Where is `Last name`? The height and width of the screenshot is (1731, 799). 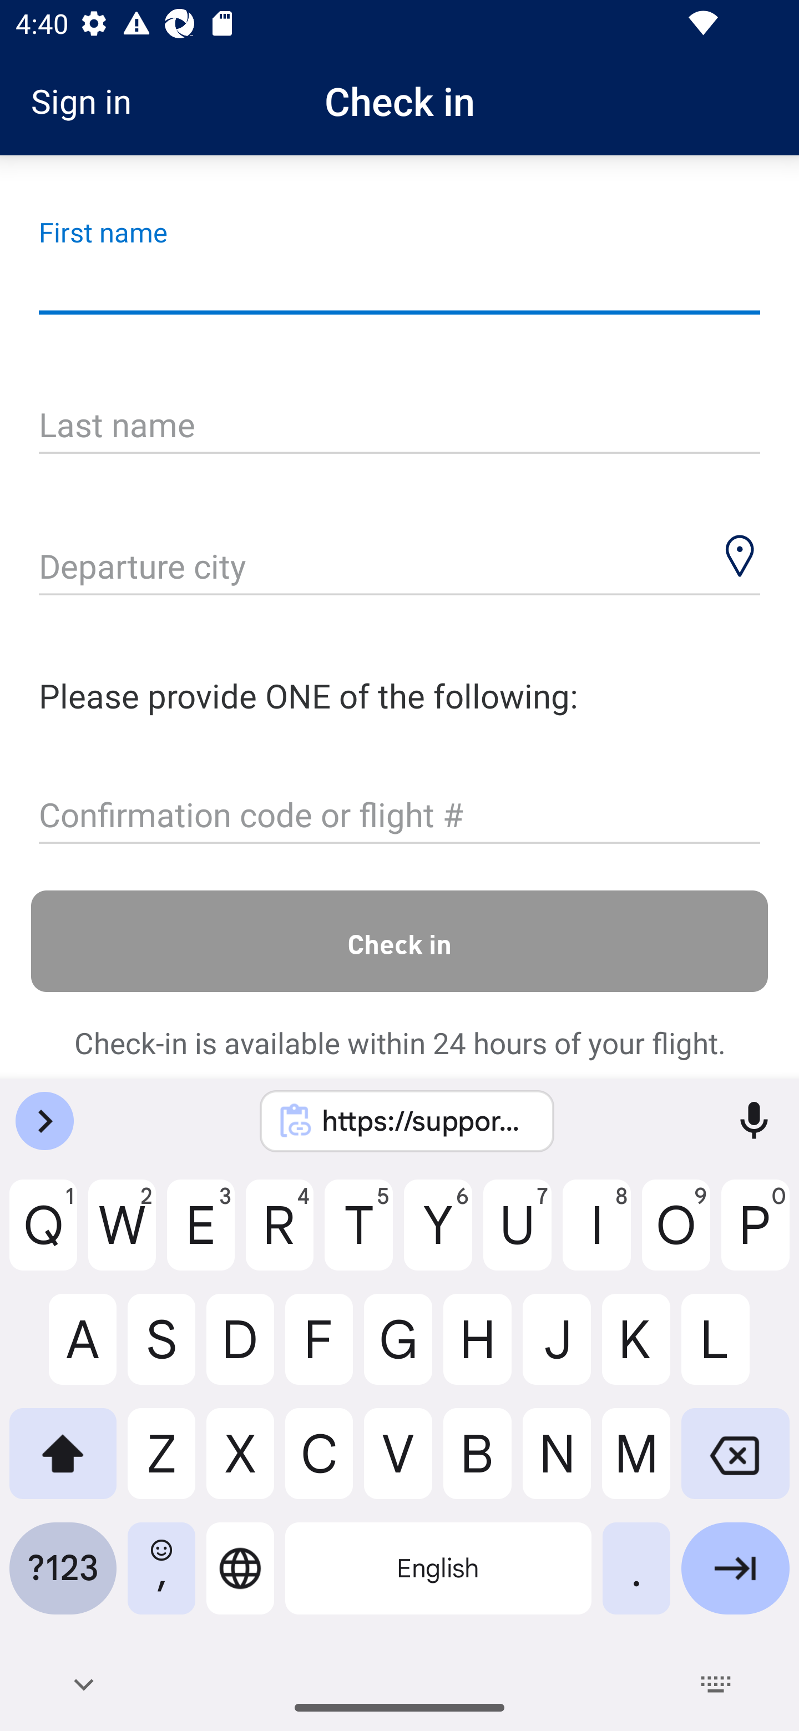
Last name is located at coordinates (399, 426).